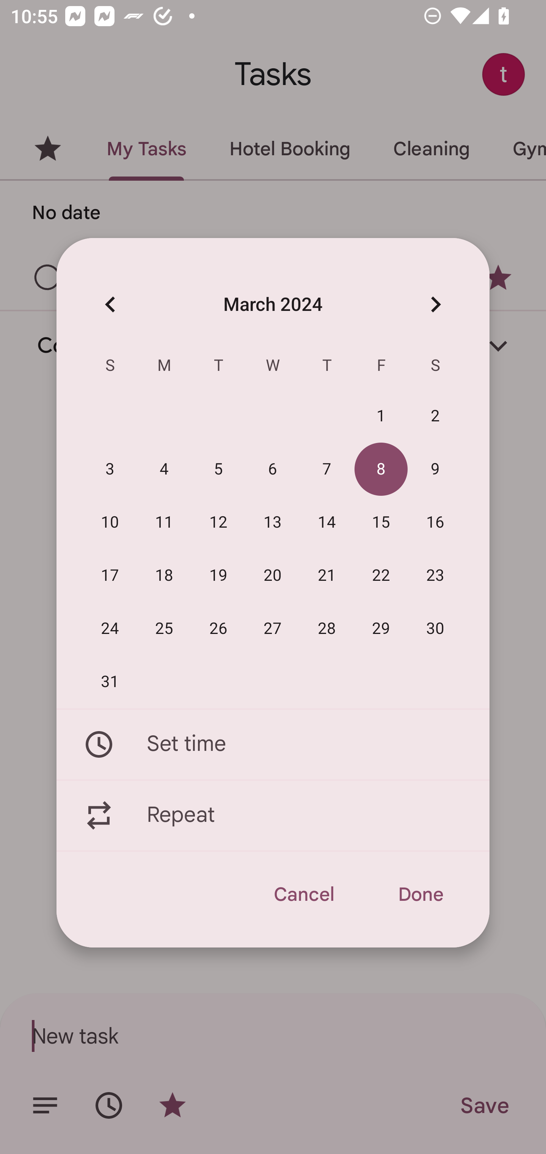 The image size is (546, 1154). Describe the element at coordinates (381, 416) in the screenshot. I see `1 01 March 2024` at that location.